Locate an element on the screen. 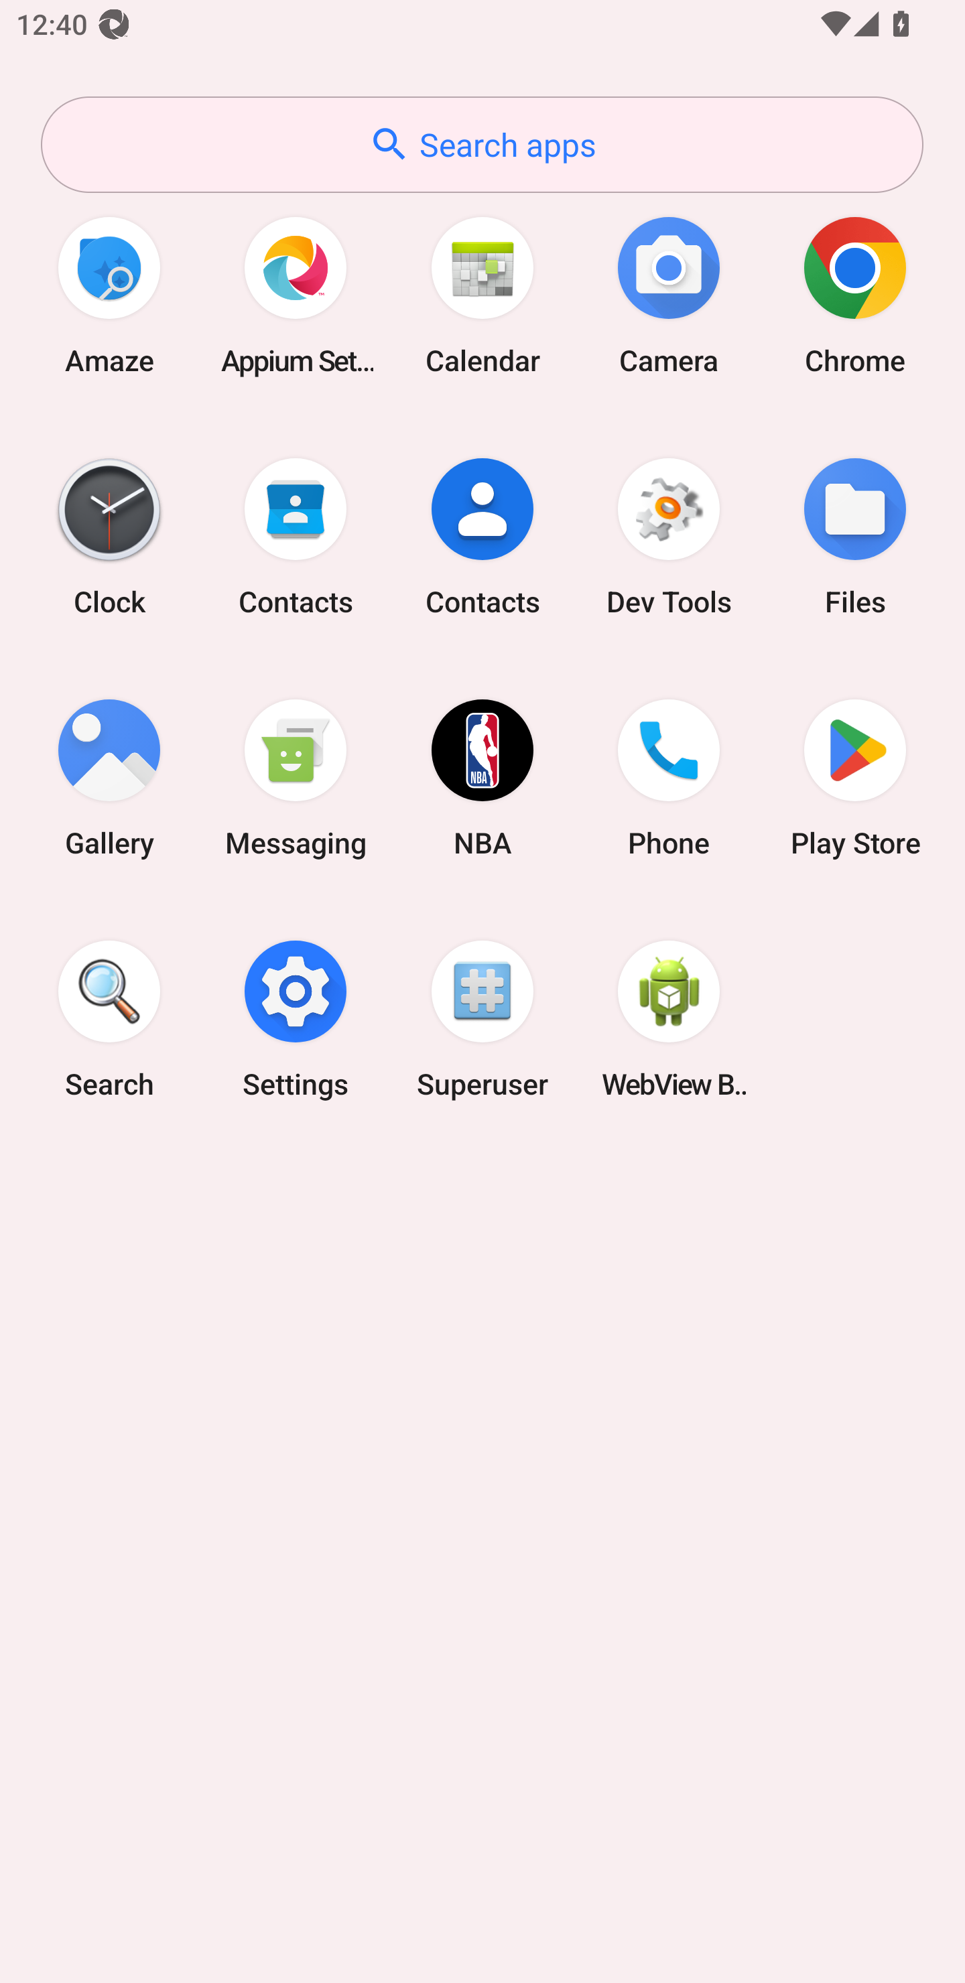 The image size is (965, 1983). WebView Browser Tester is located at coordinates (669, 1018).